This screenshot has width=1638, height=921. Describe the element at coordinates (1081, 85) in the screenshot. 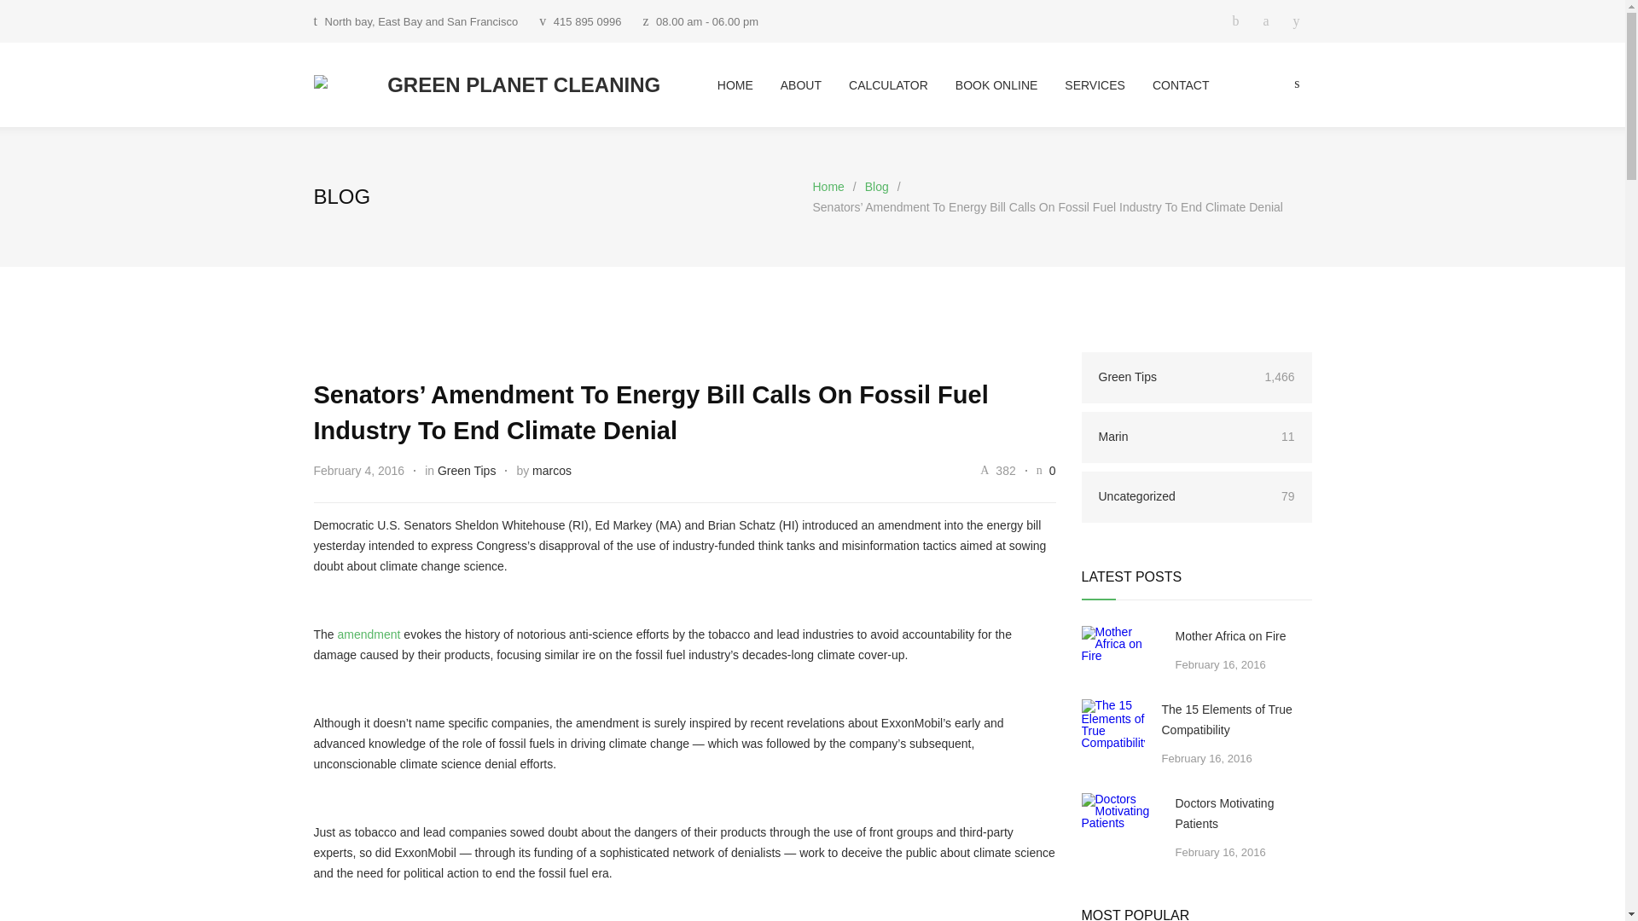

I see `SERVICES` at that location.